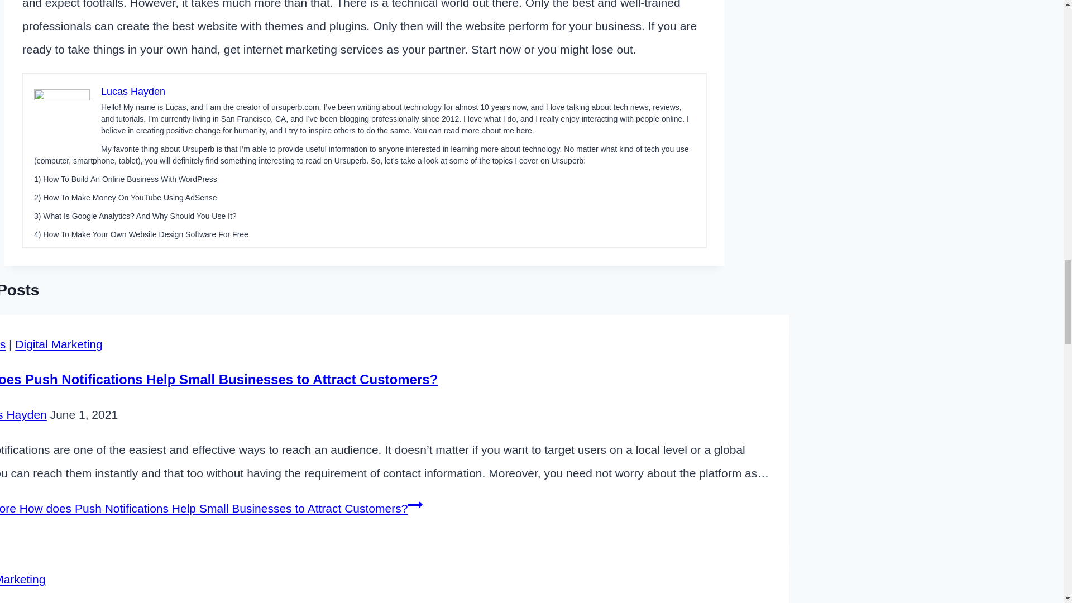  What do you see at coordinates (23, 414) in the screenshot?
I see `Lucas Hayden` at bounding box center [23, 414].